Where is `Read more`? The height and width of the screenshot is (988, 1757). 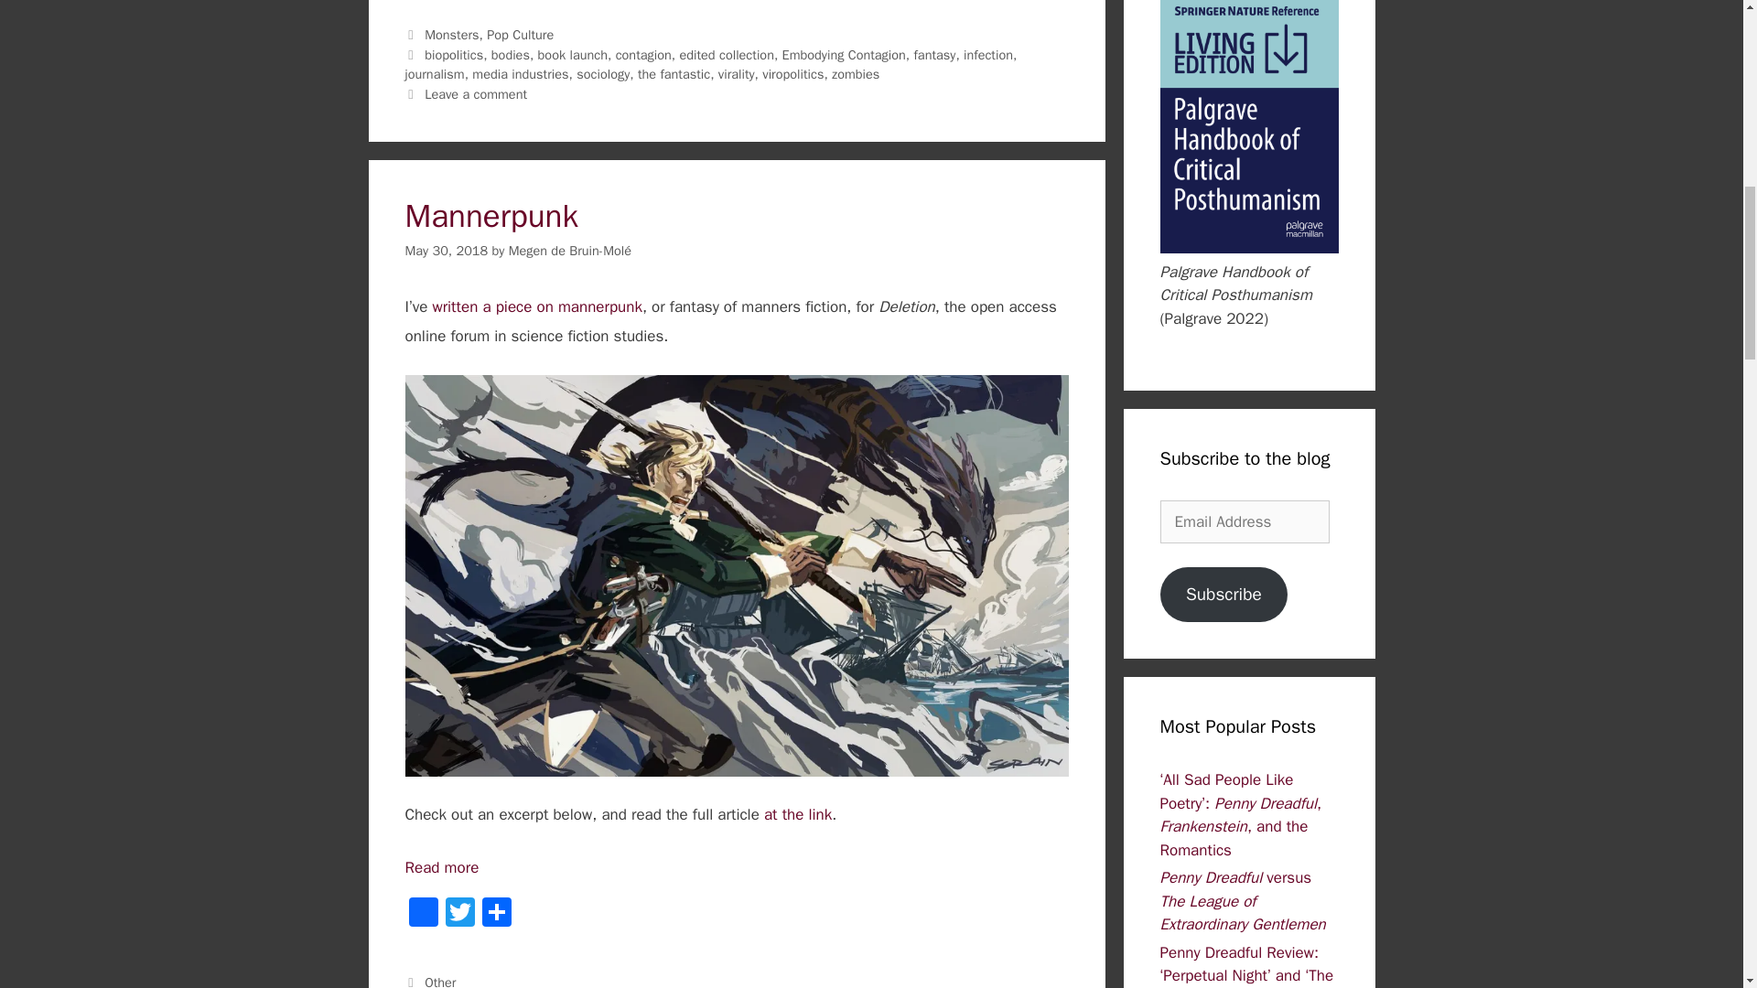 Read more is located at coordinates (441, 867).